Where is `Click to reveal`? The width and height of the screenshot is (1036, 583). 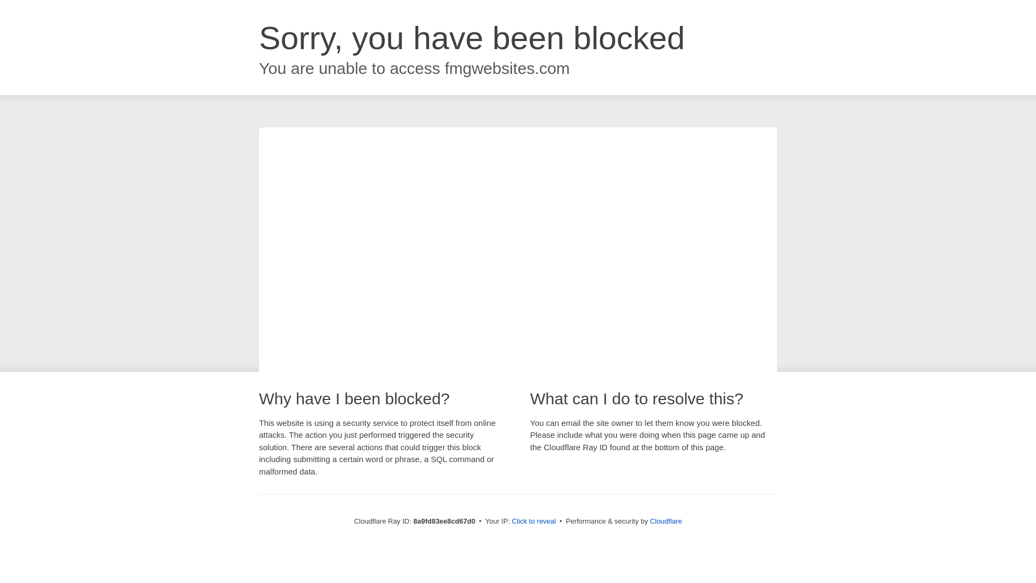 Click to reveal is located at coordinates (534, 521).